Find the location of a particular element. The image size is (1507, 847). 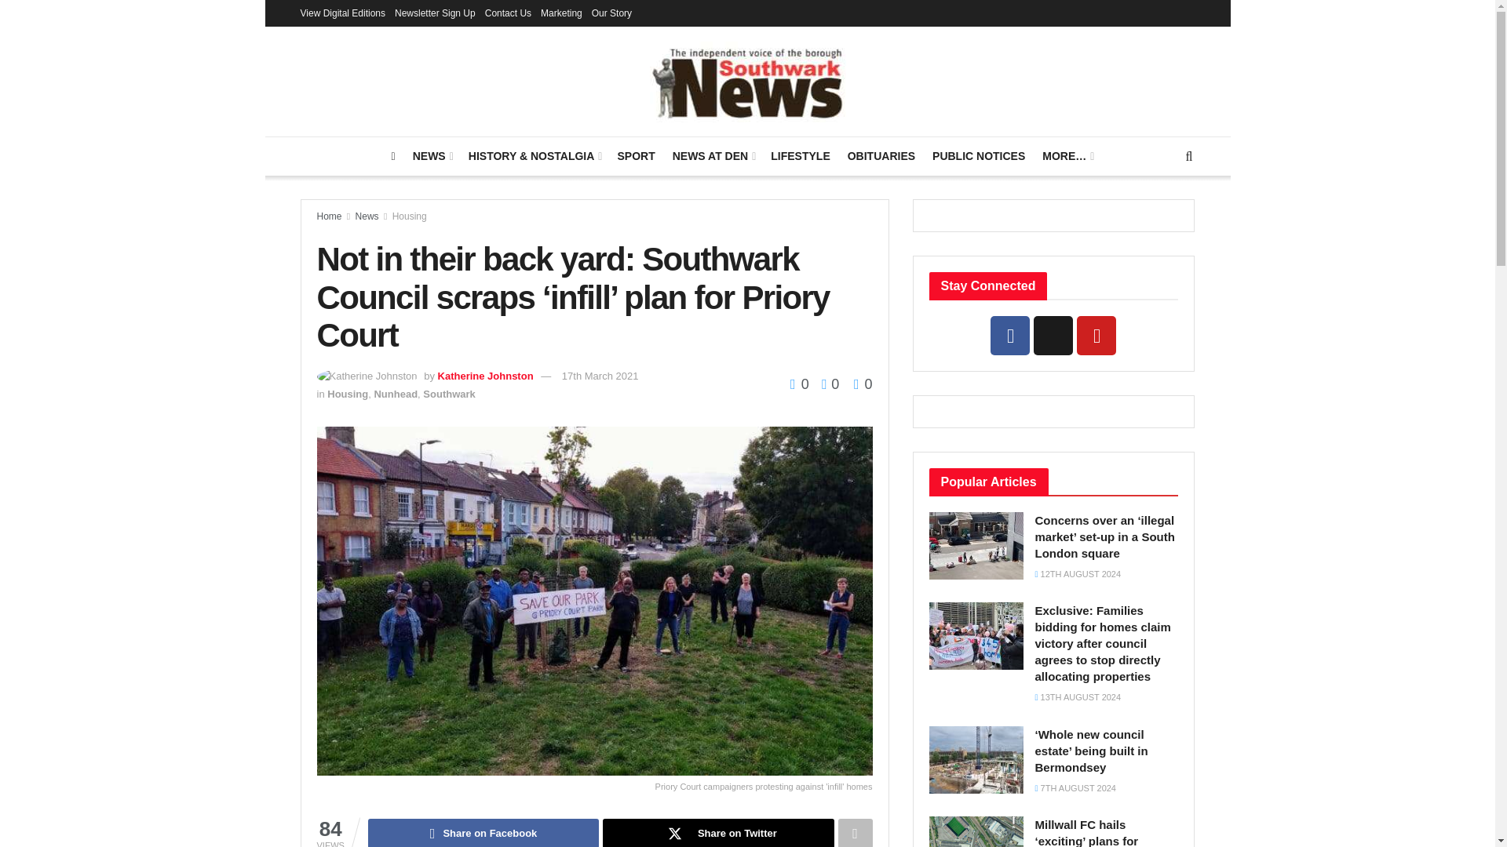

Our Story is located at coordinates (611, 13).